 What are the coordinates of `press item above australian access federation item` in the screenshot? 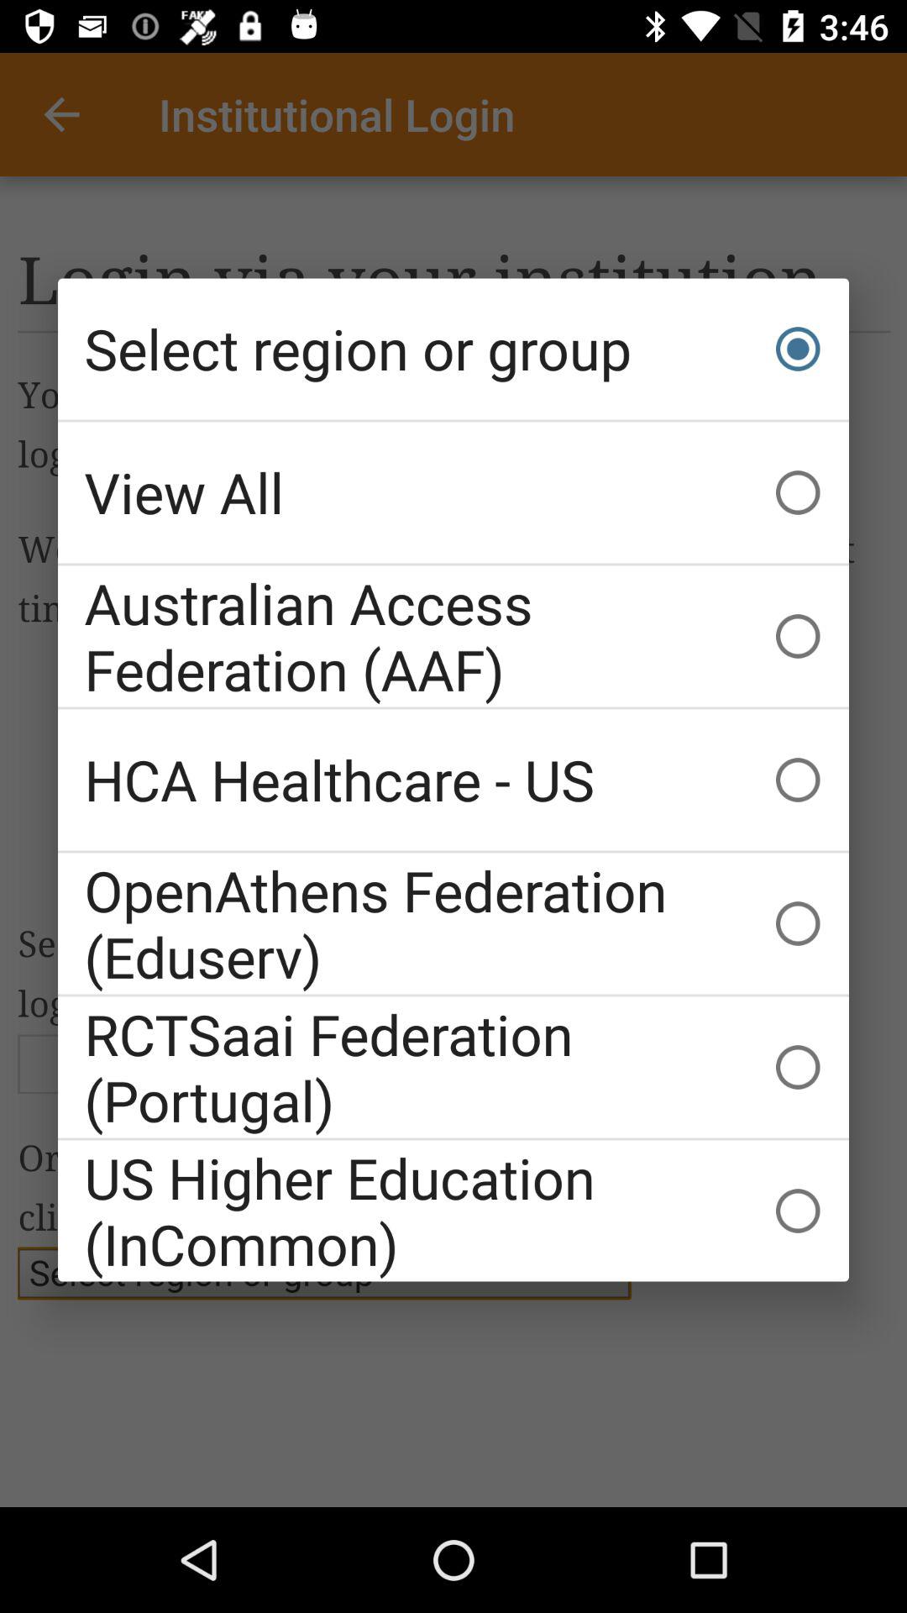 It's located at (453, 492).